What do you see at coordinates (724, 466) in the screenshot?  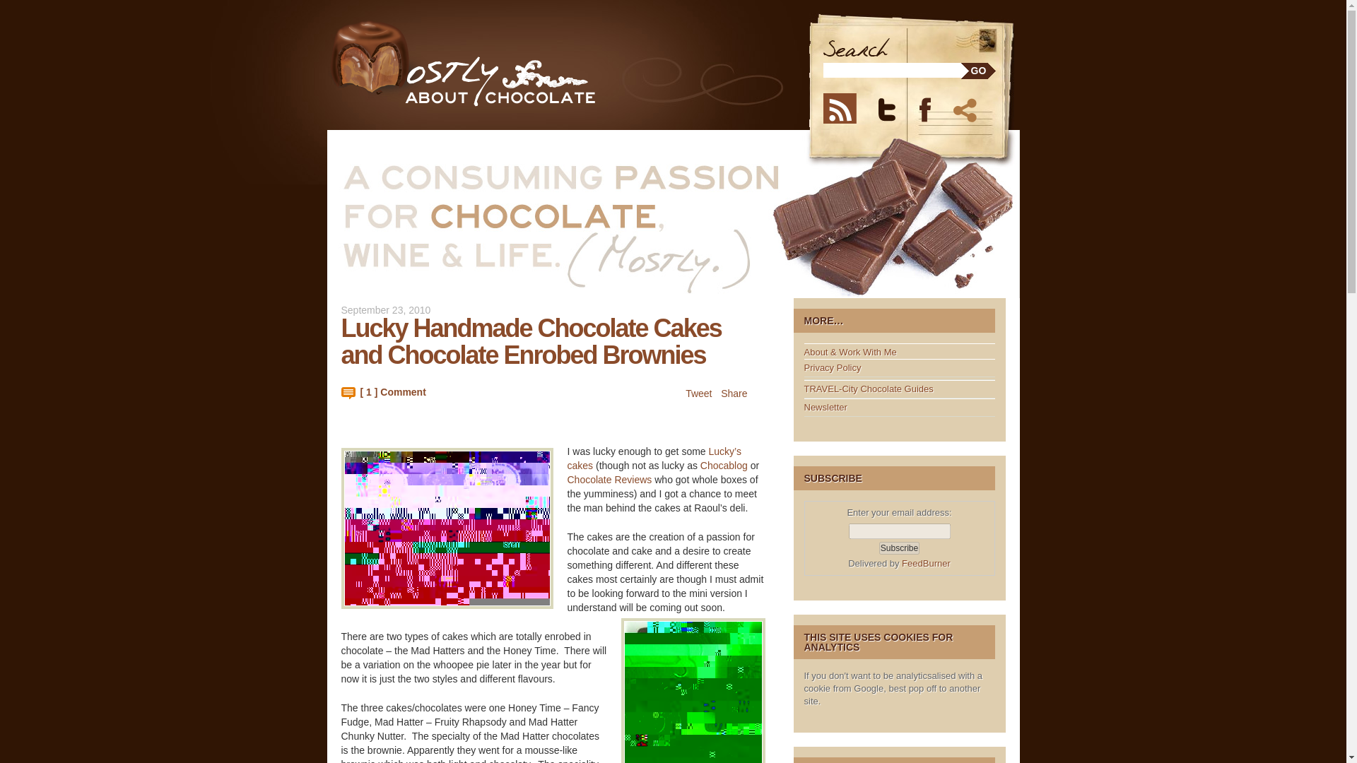 I see `Chocablog` at bounding box center [724, 466].